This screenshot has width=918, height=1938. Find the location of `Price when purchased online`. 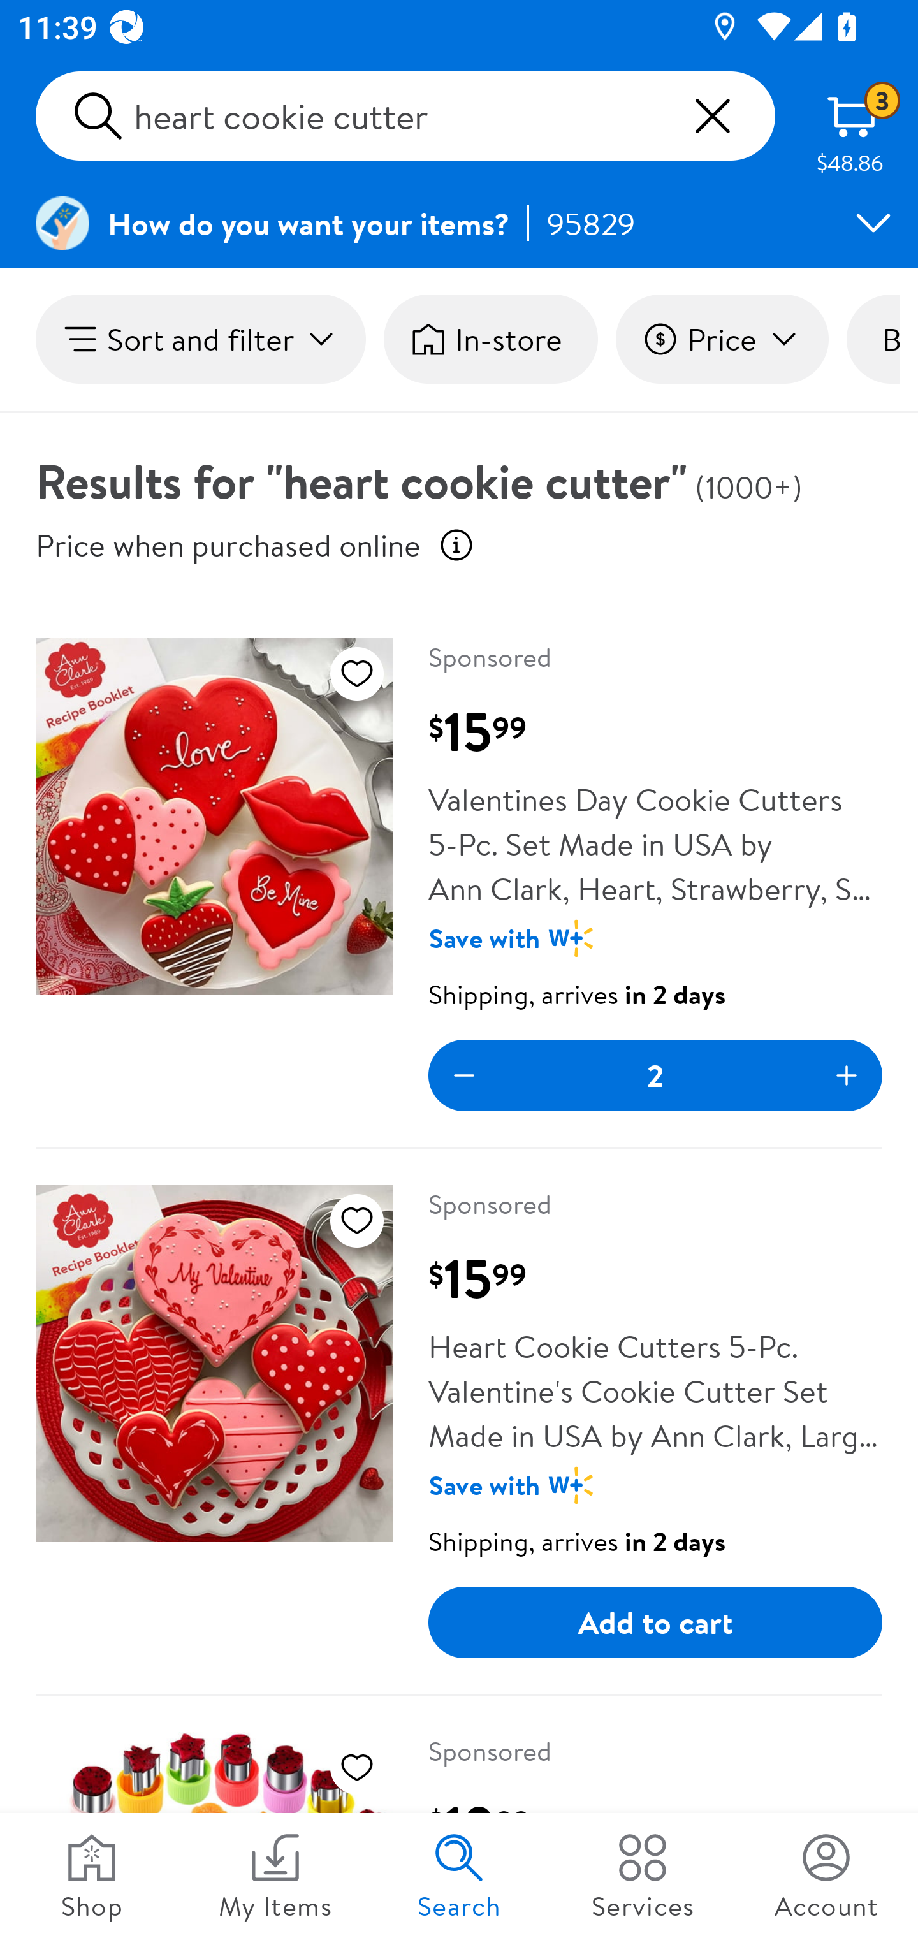

Price when purchased online is located at coordinates (228, 544).